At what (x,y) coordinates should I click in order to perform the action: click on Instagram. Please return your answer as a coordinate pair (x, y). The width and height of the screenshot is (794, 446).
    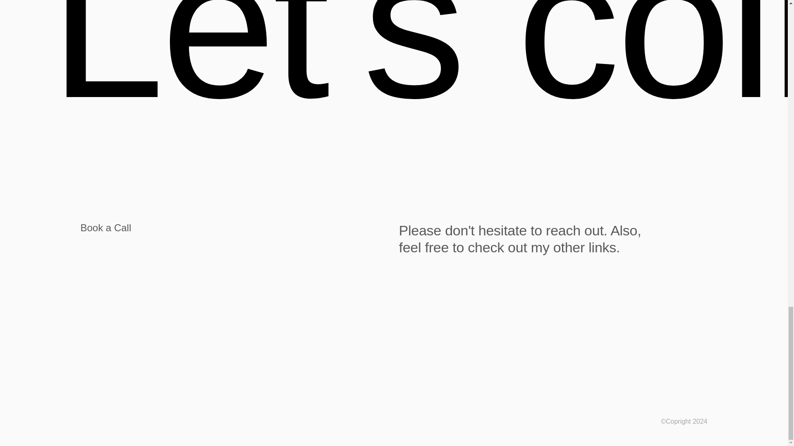
    Looking at the image, I should click on (471, 339).